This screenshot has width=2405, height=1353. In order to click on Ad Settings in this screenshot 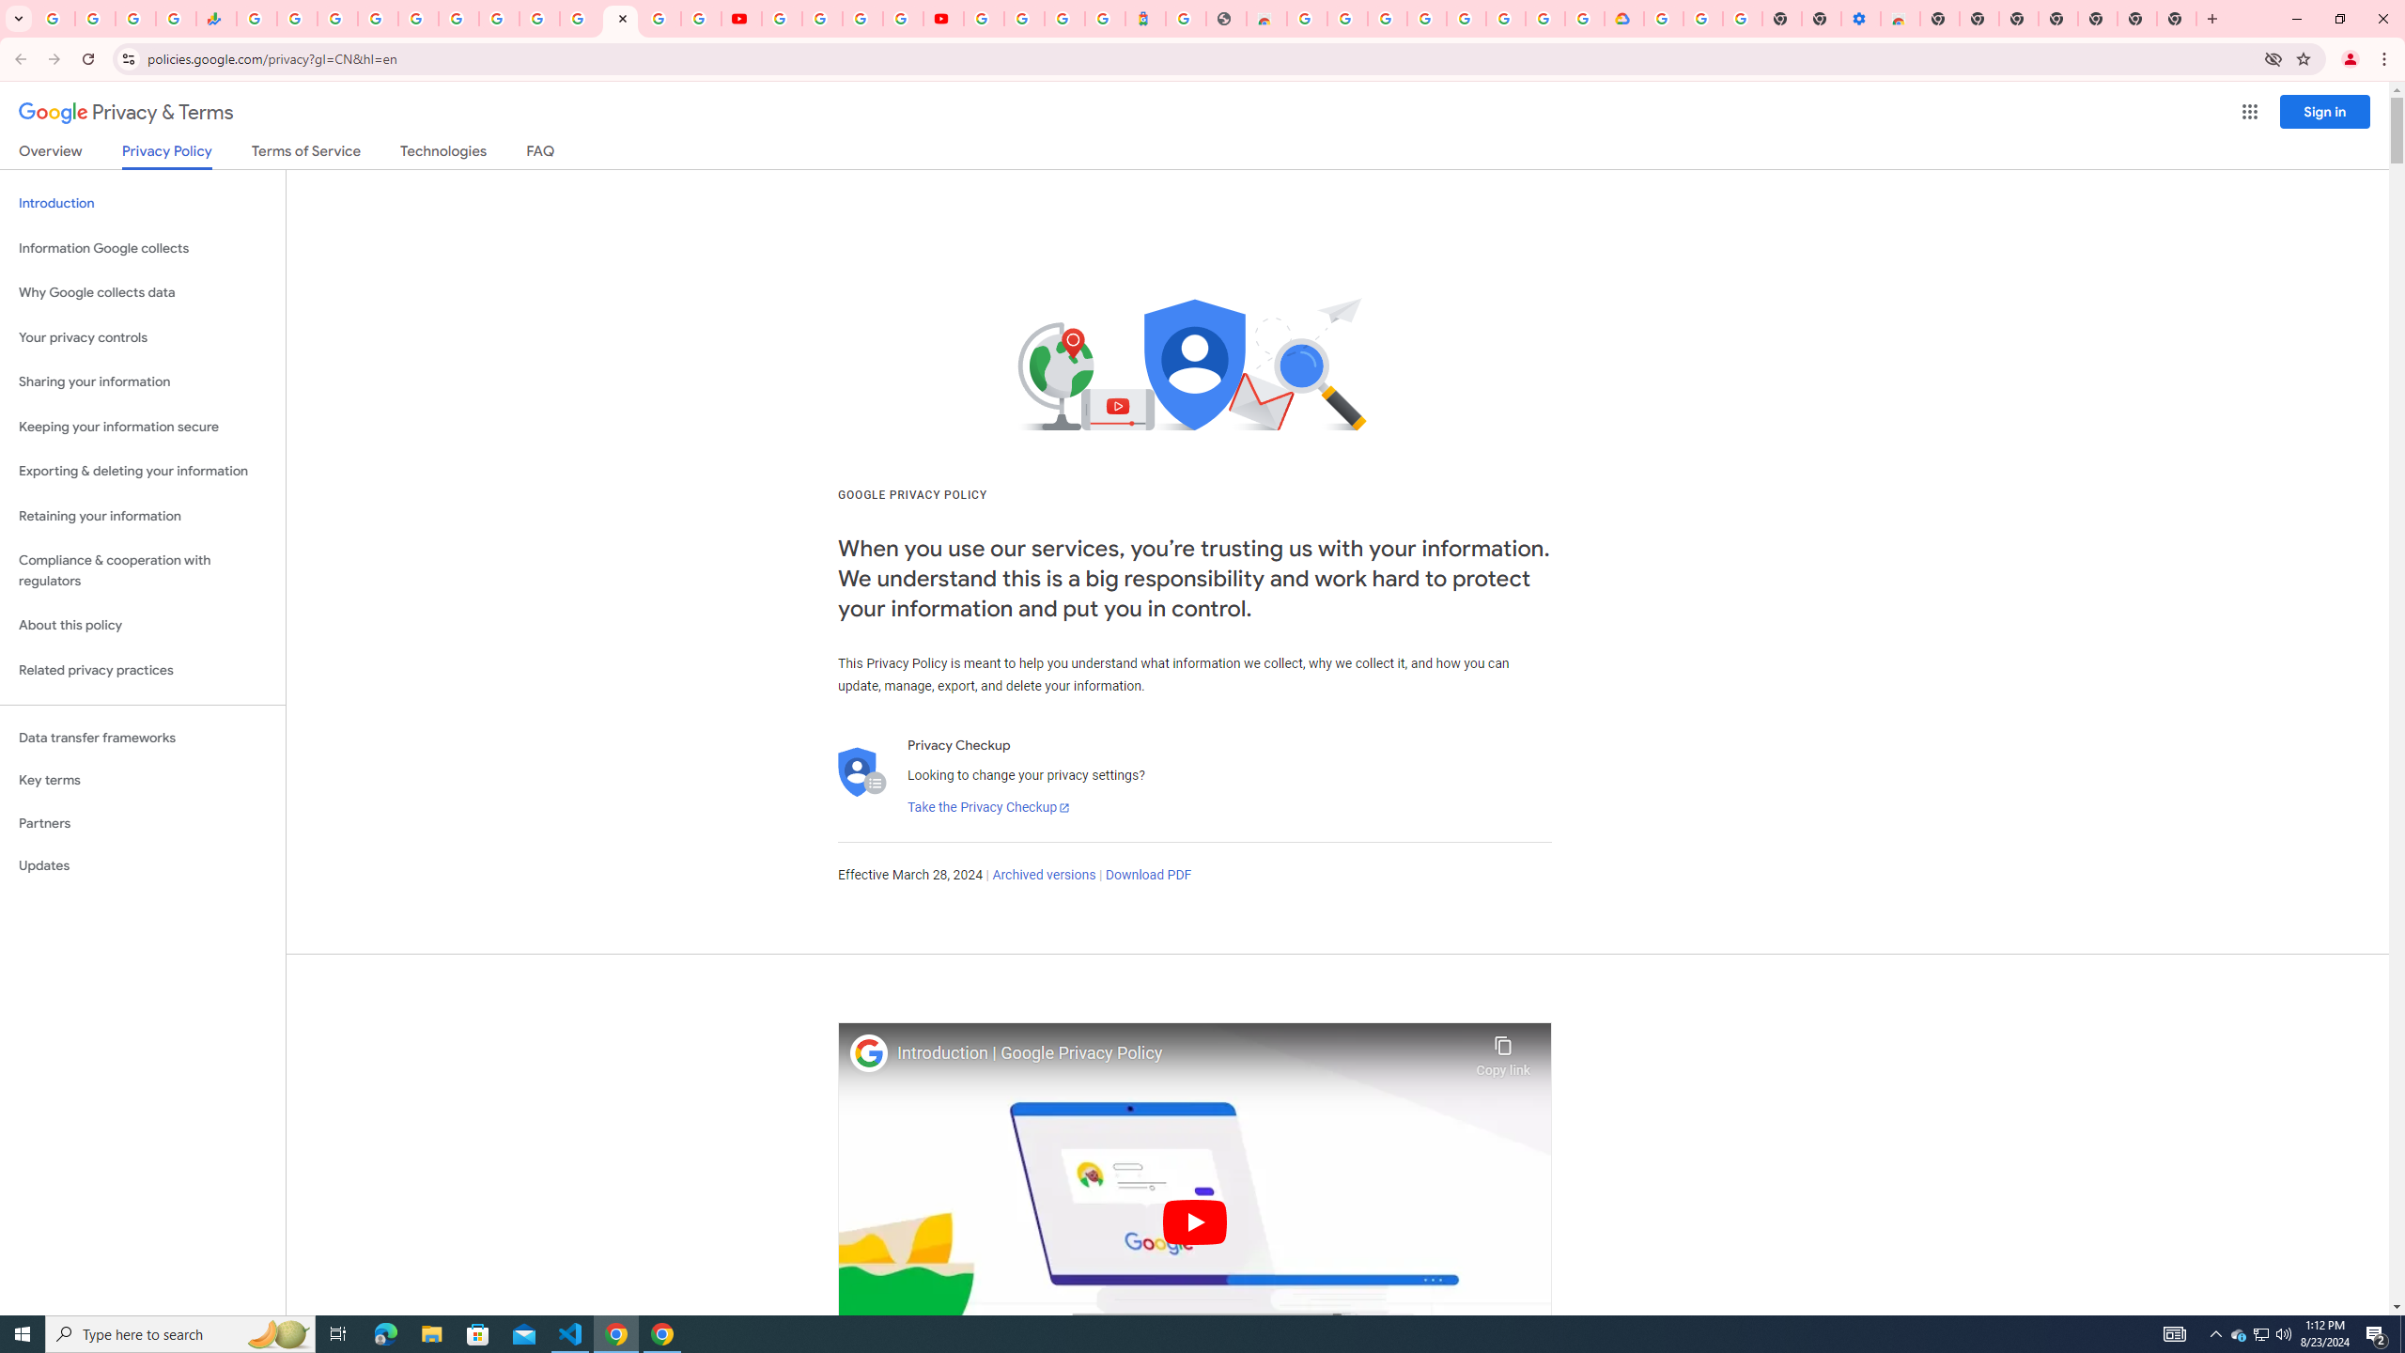, I will do `click(1346, 19)`.